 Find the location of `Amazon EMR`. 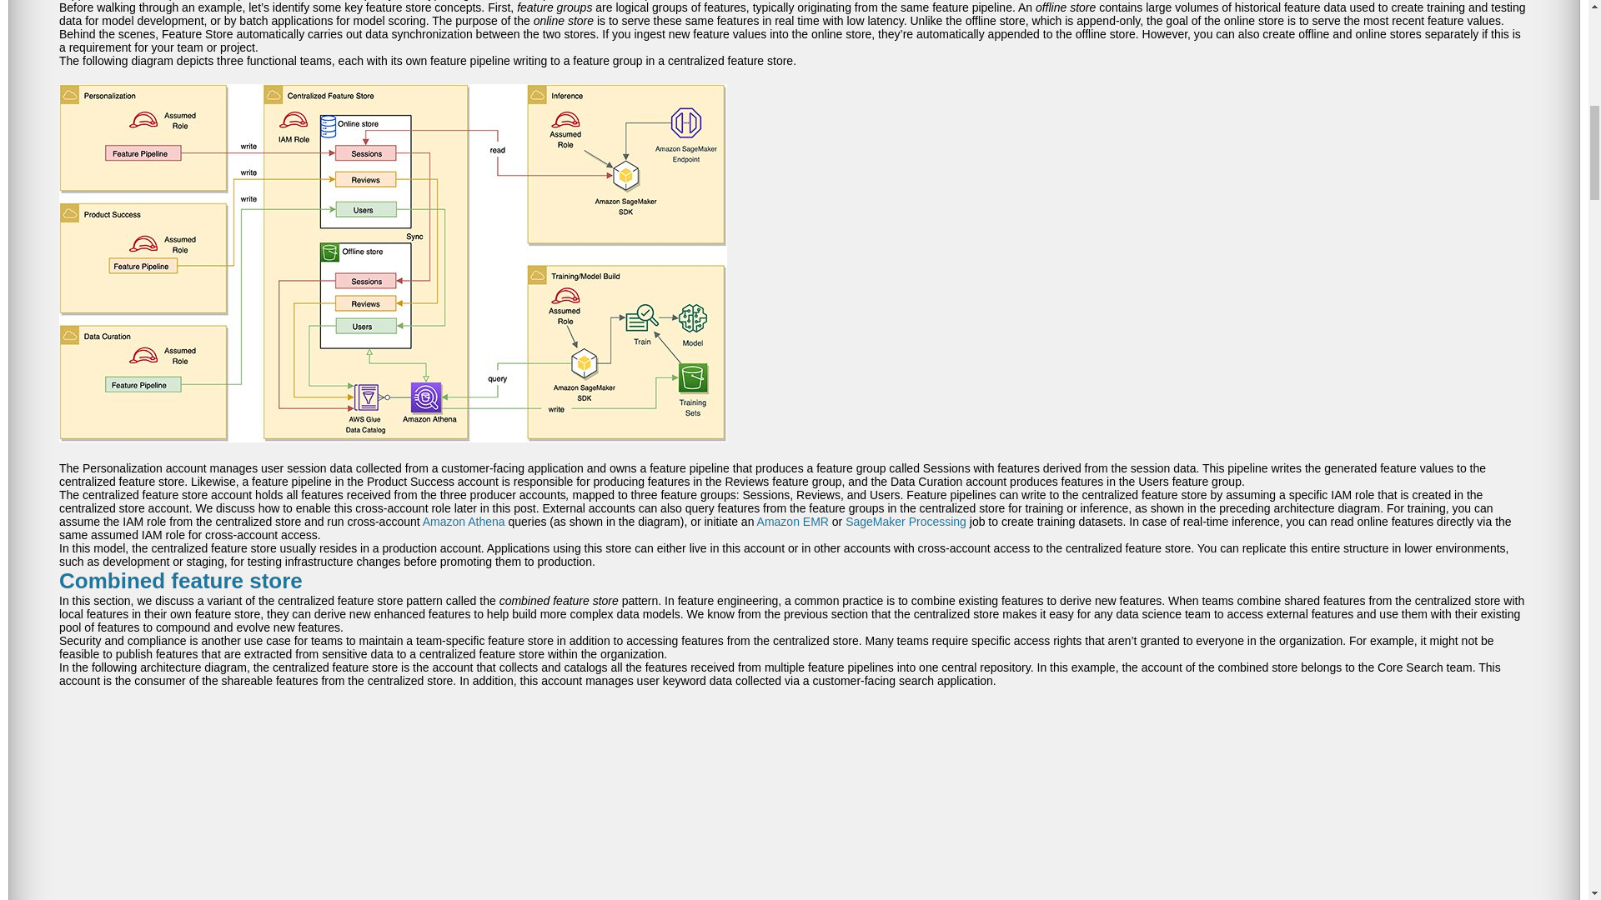

Amazon EMR is located at coordinates (793, 521).